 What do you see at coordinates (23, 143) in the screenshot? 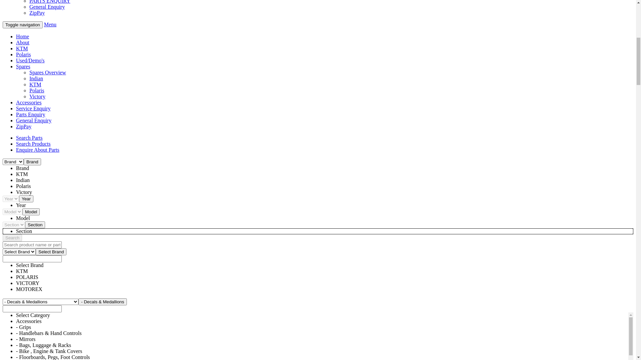
I see `Home` at bounding box center [23, 143].